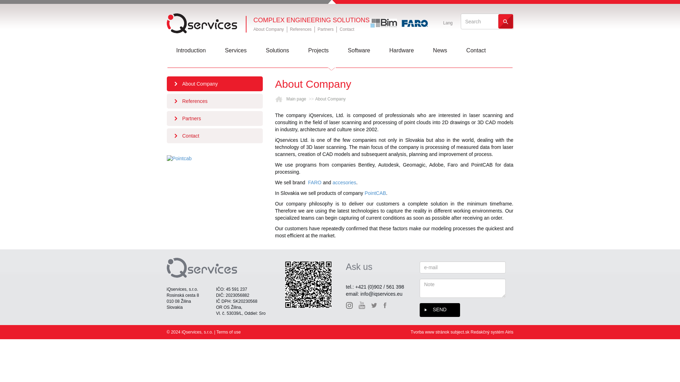  What do you see at coordinates (440, 51) in the screenshot?
I see `News` at bounding box center [440, 51].